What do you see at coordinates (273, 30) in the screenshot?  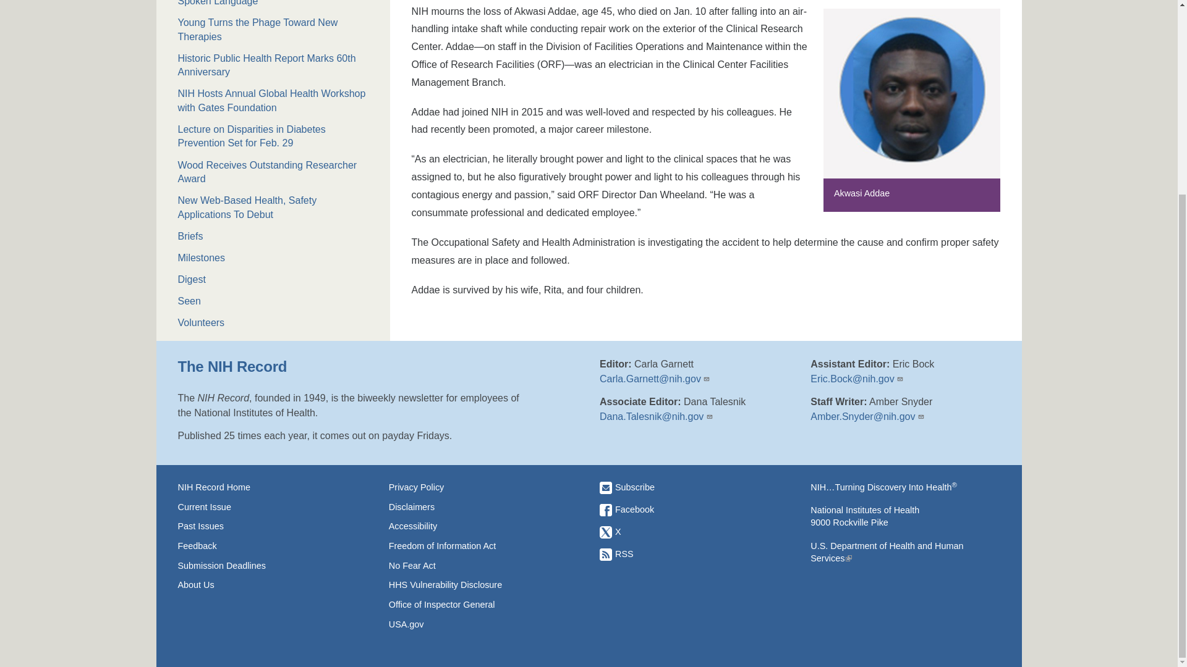 I see `Young Turns the Phage Toward New Therapies` at bounding box center [273, 30].